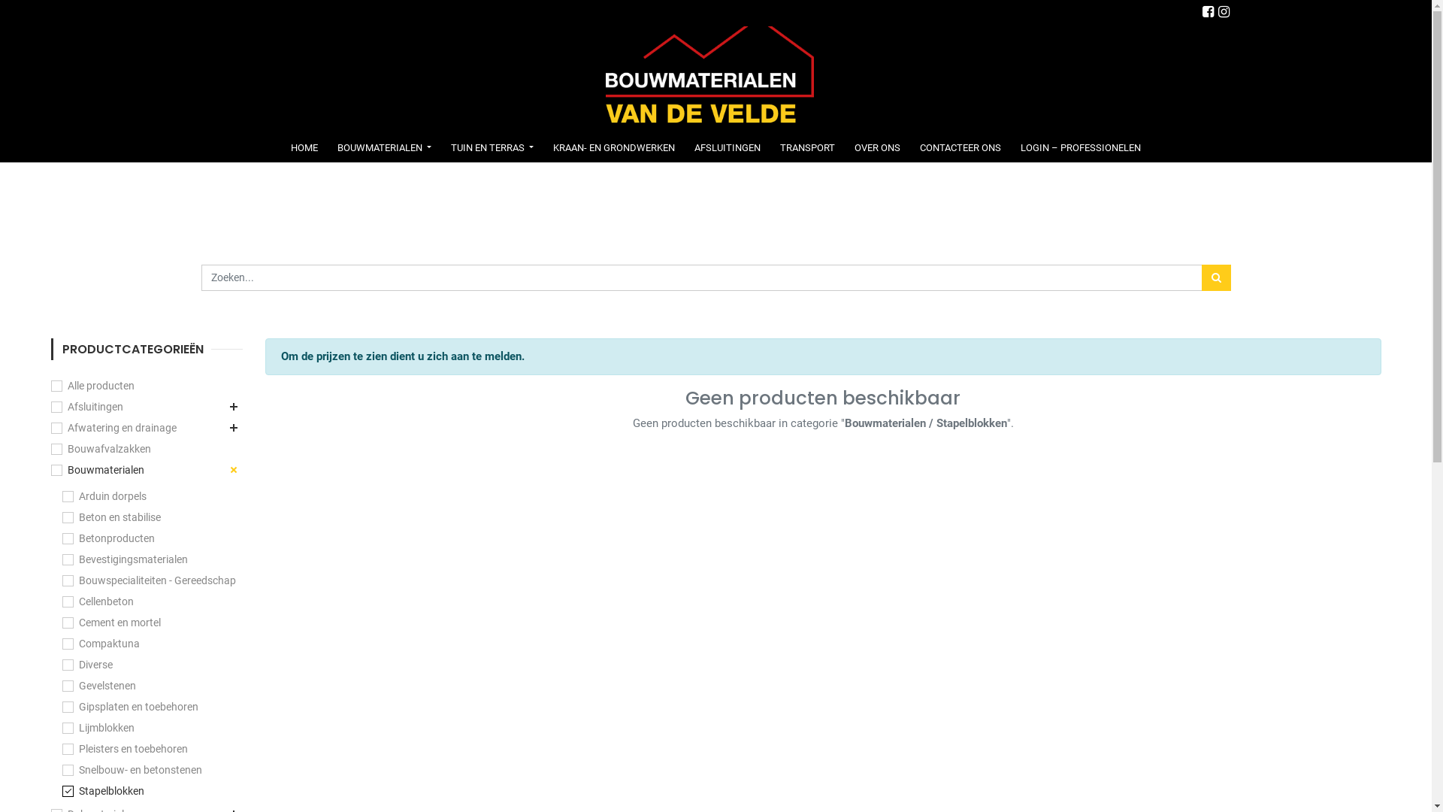 The width and height of the screenshot is (1443, 812). I want to click on Bouwmaterialen Van de Velde, so click(709, 78).